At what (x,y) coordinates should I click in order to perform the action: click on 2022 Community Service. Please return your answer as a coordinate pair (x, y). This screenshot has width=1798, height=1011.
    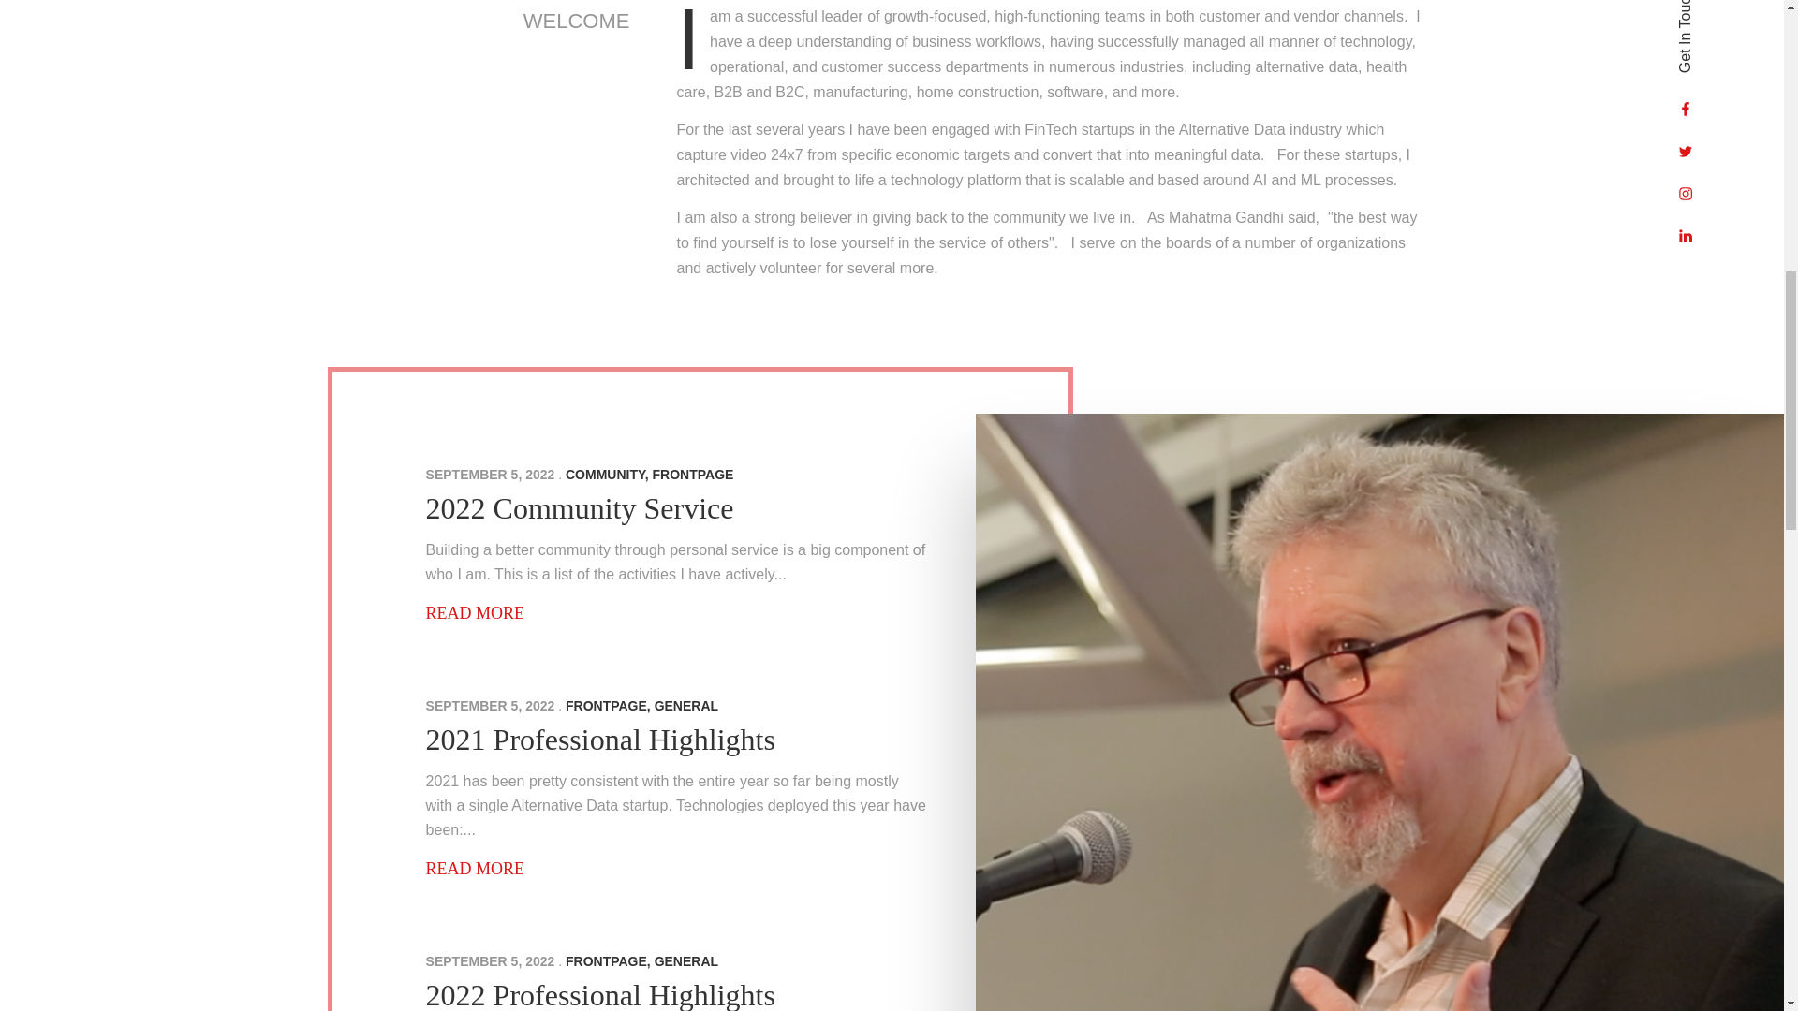
    Looking at the image, I should click on (580, 507).